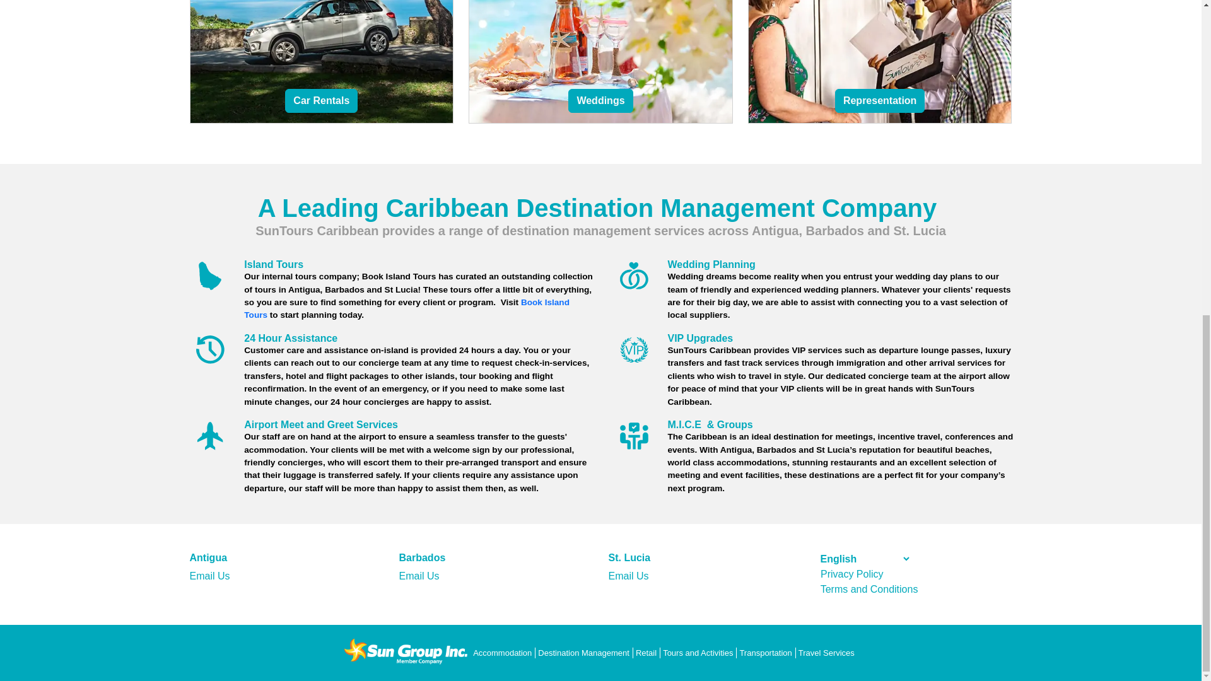 The height and width of the screenshot is (681, 1211). Describe the element at coordinates (321, 424) in the screenshot. I see `Airport Meet and Greet Services` at that location.